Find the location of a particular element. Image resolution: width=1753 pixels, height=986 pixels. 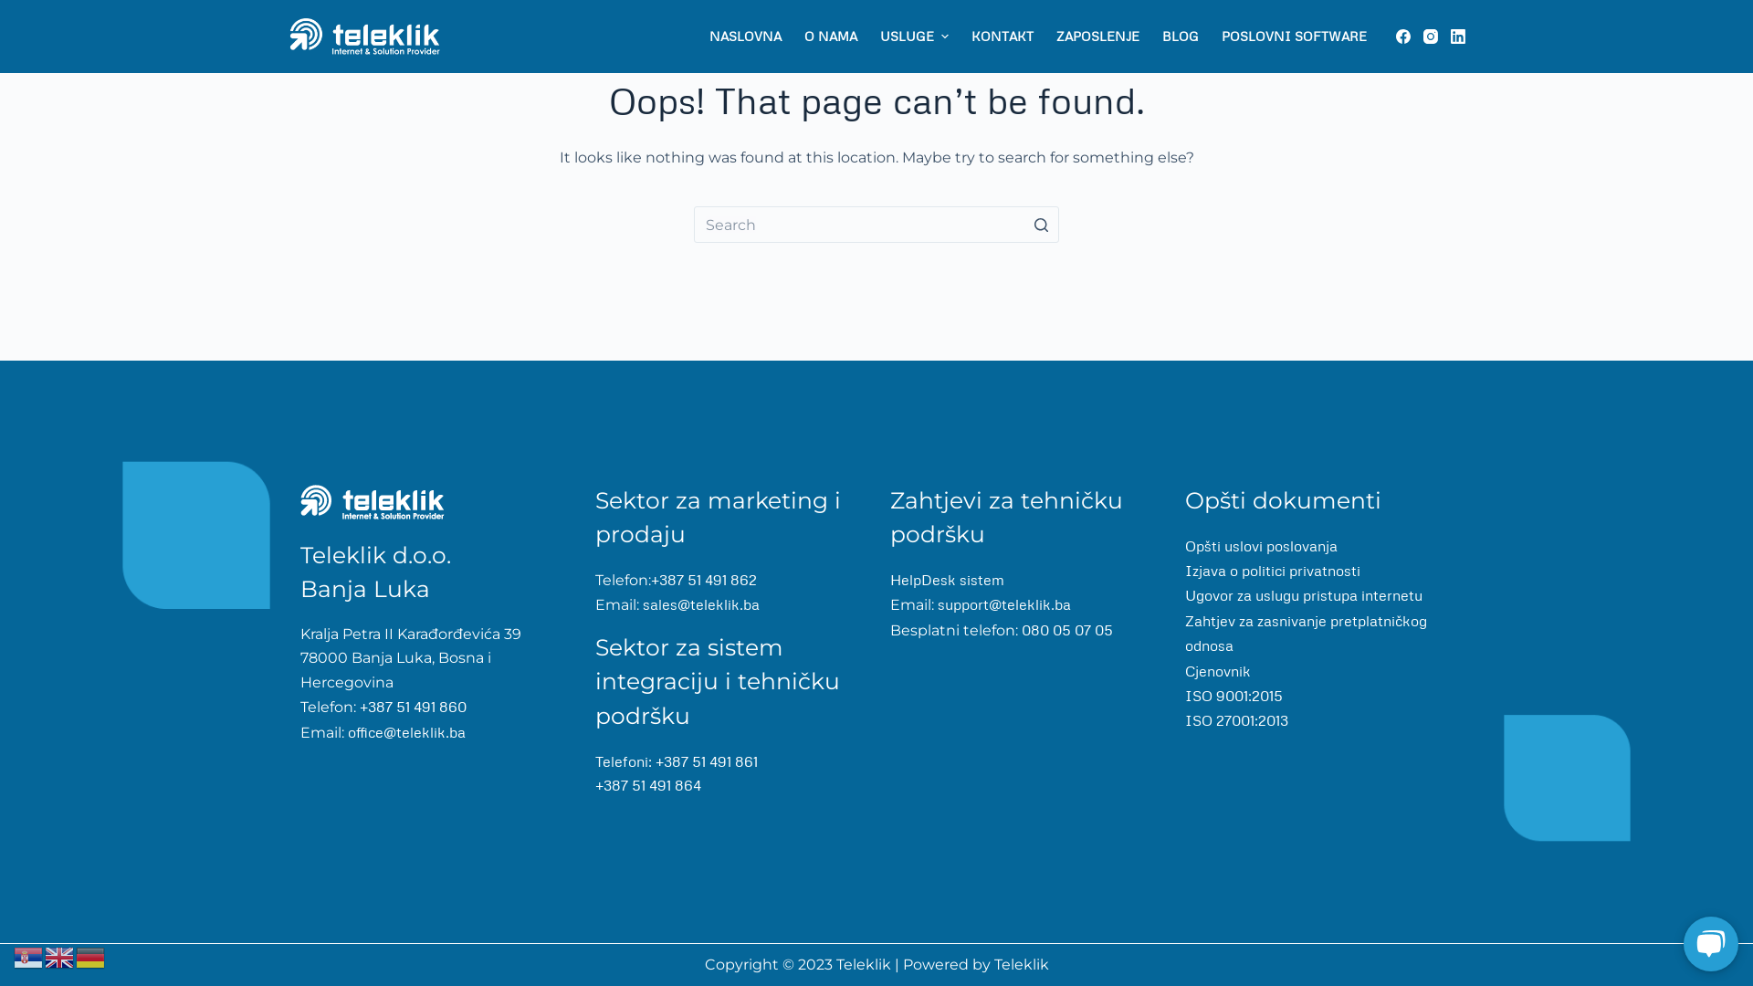

Serbian is located at coordinates (29, 956).